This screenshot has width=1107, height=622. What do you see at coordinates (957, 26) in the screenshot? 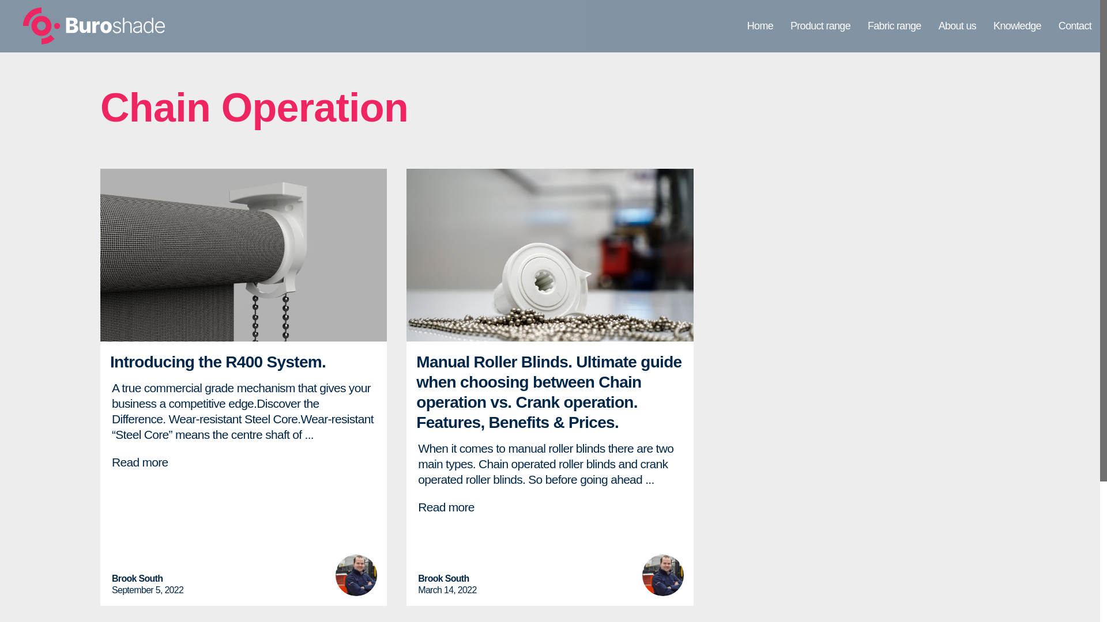
I see `About us` at bounding box center [957, 26].